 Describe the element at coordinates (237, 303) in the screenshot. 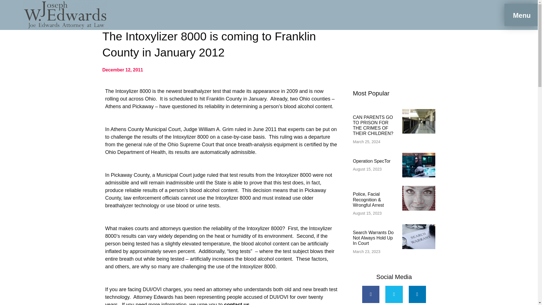

I see `contact us` at that location.